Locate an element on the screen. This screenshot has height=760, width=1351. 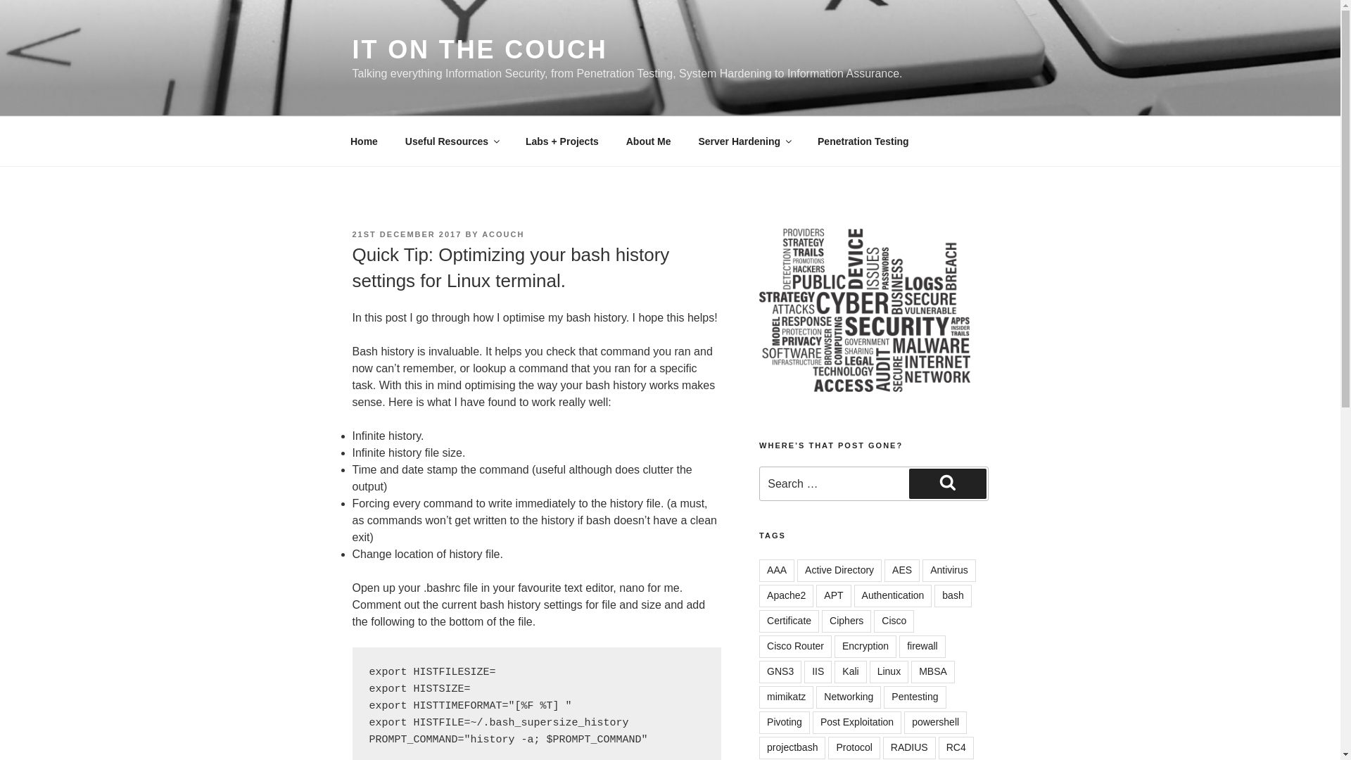
Cisco is located at coordinates (894, 621).